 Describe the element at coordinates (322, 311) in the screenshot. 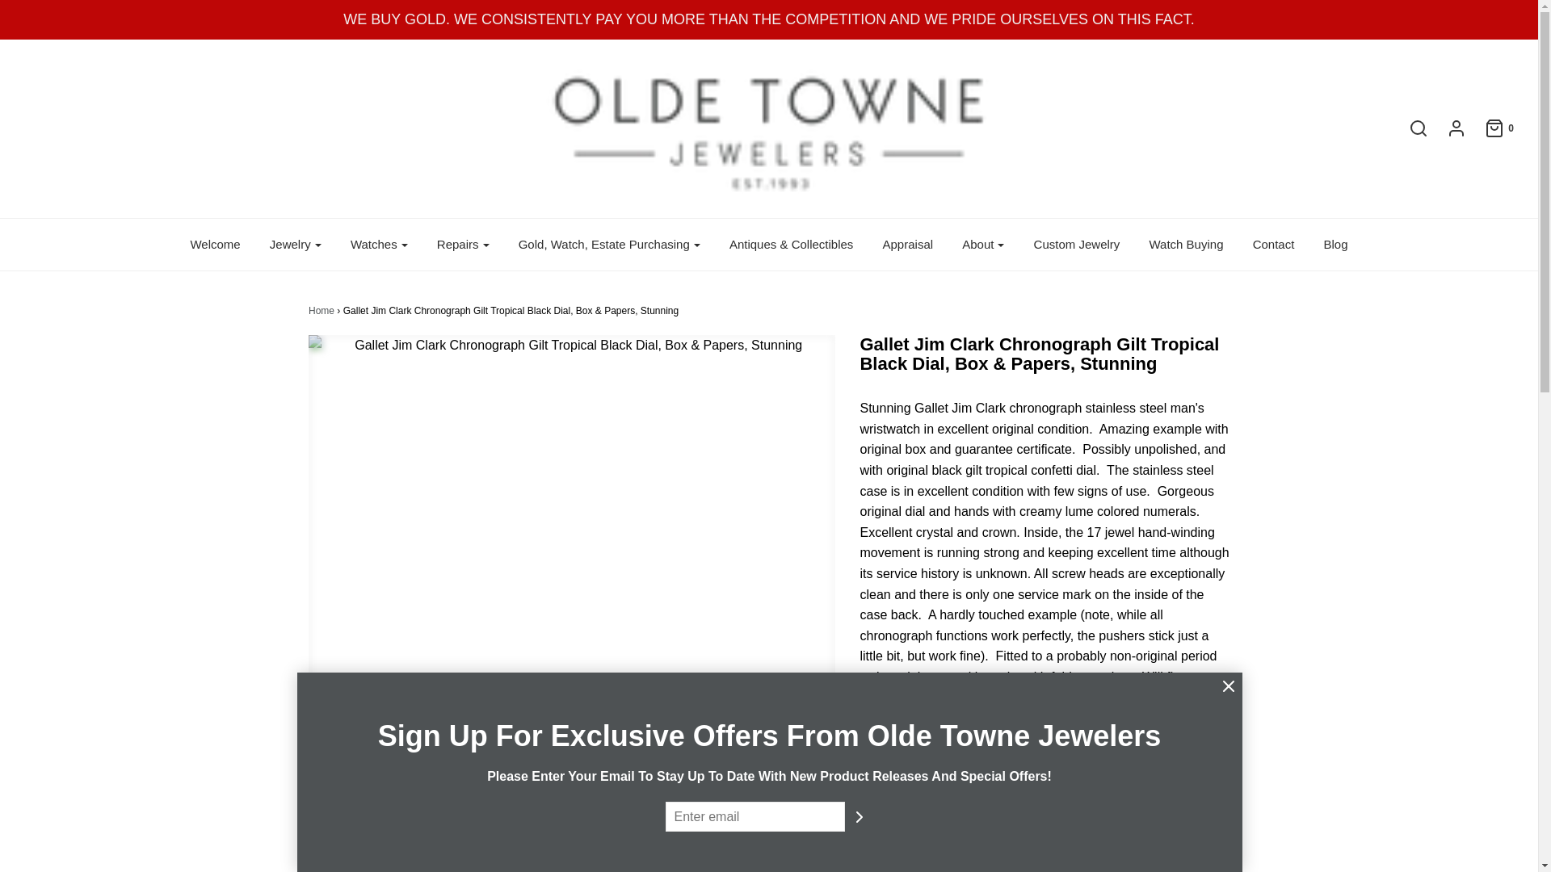

I see `Back to the frontpage` at that location.